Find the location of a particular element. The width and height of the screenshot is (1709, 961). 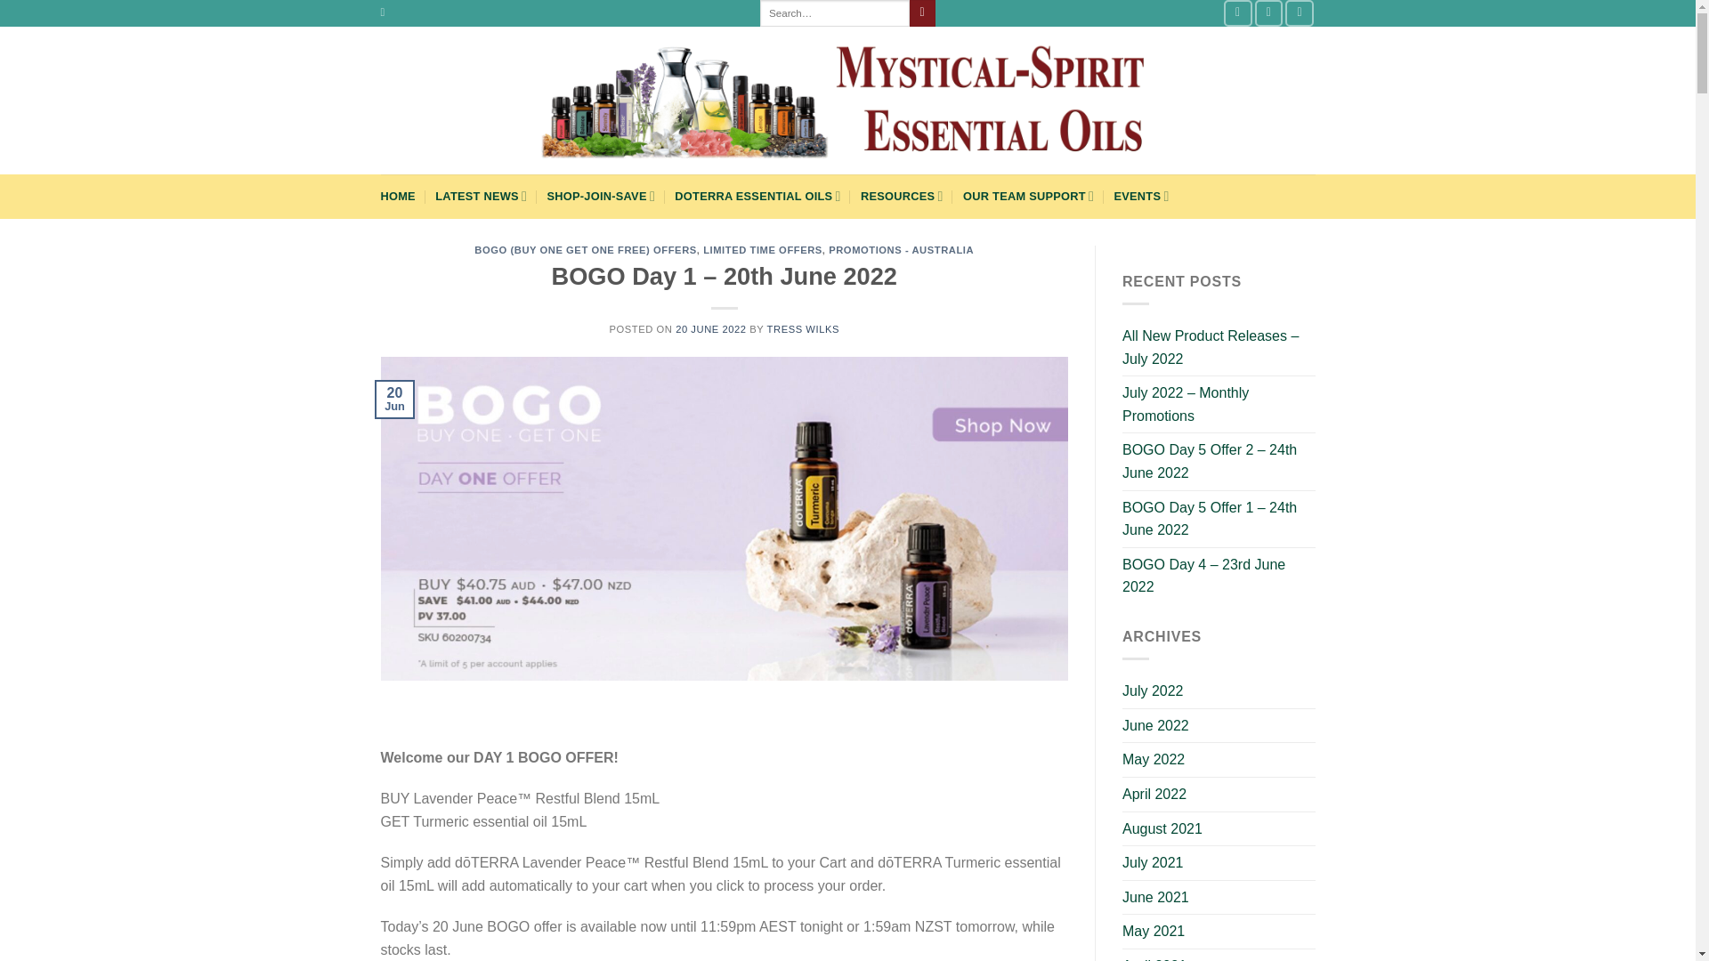

LATEST NEWS is located at coordinates (481, 196).